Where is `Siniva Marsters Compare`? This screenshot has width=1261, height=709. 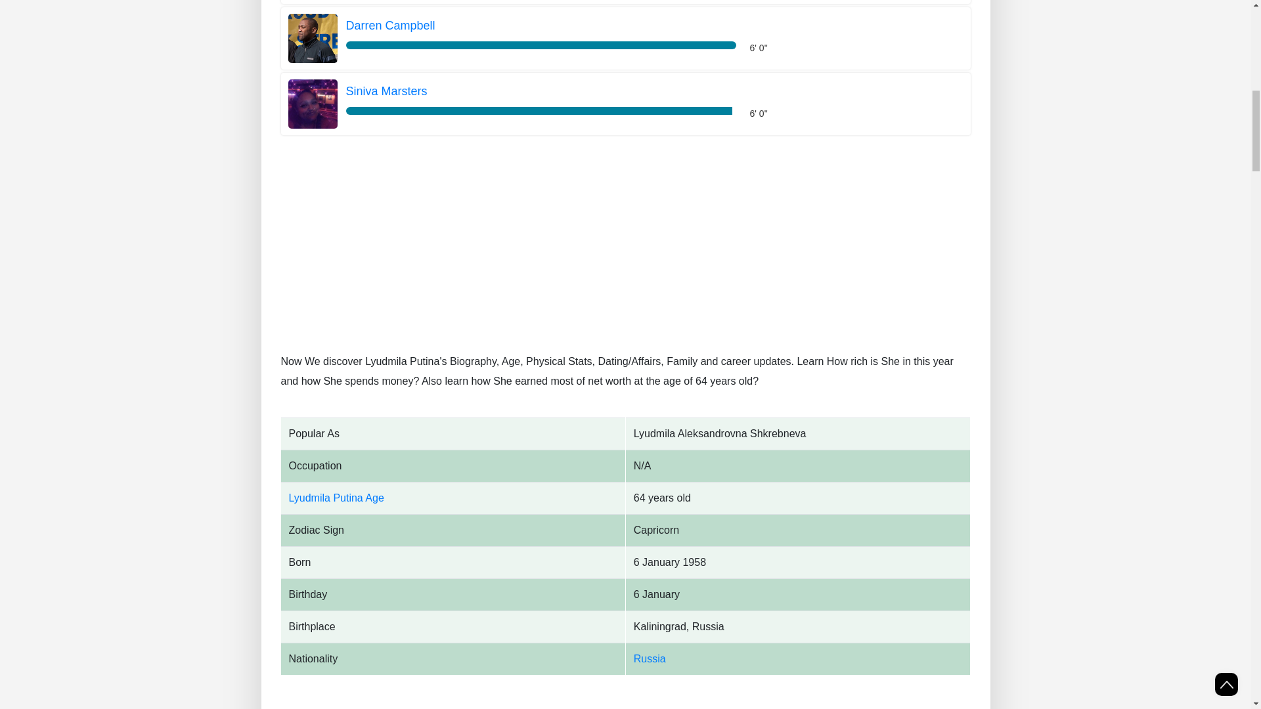 Siniva Marsters Compare is located at coordinates (540, 92).